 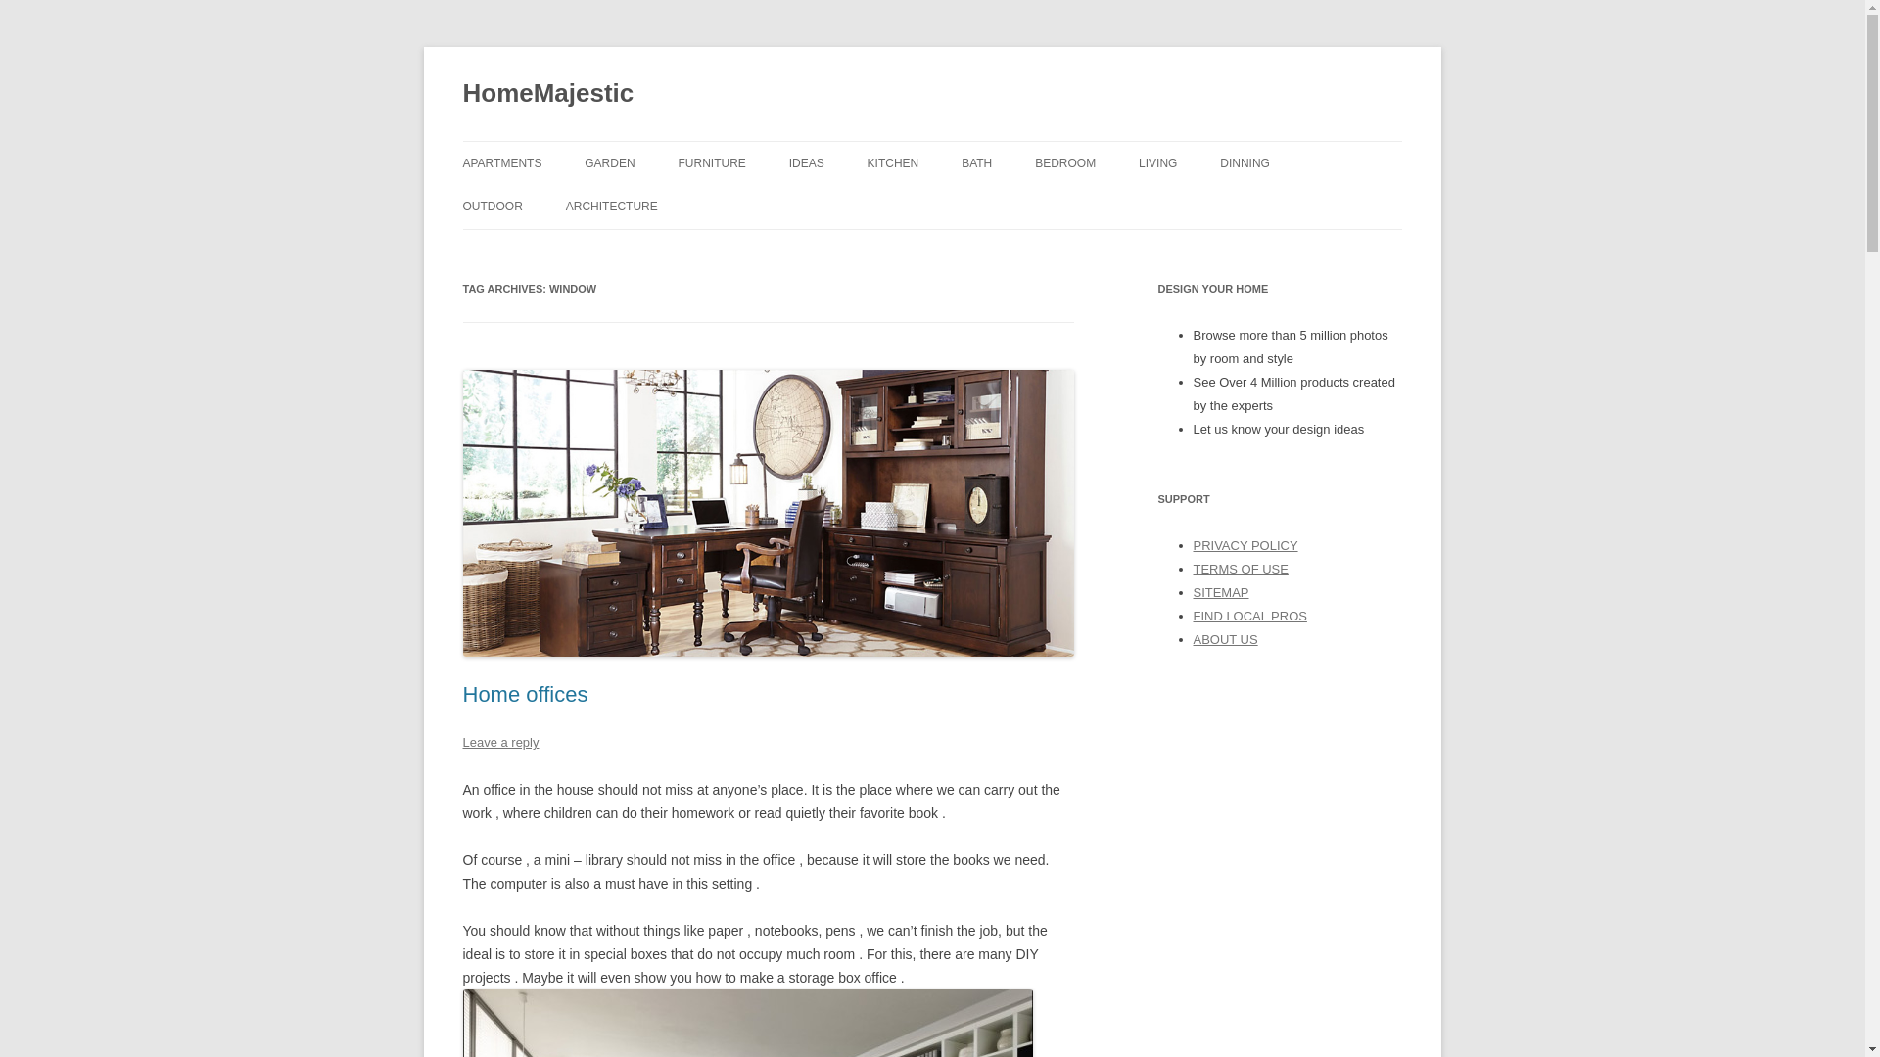 I want to click on GARDEN, so click(x=609, y=162).